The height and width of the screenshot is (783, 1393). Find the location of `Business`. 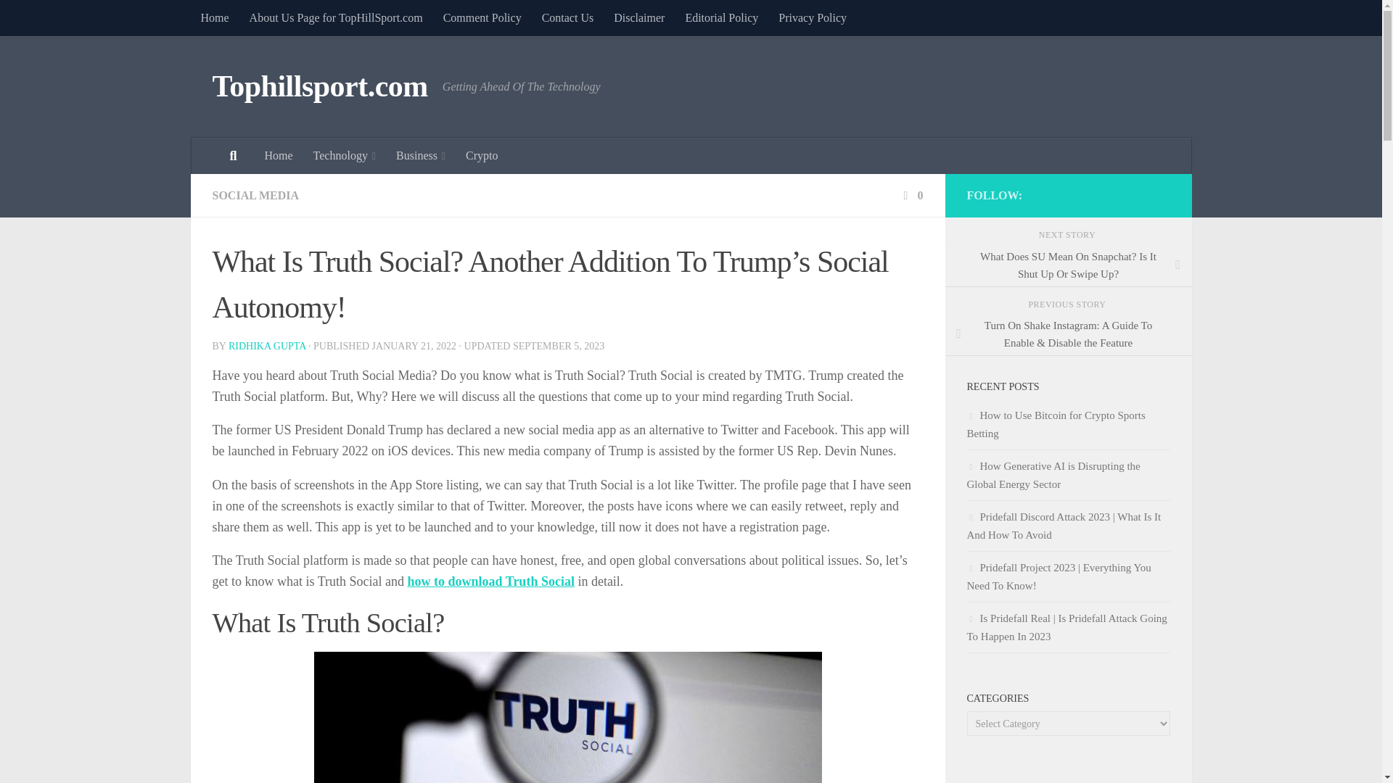

Business is located at coordinates (420, 155).